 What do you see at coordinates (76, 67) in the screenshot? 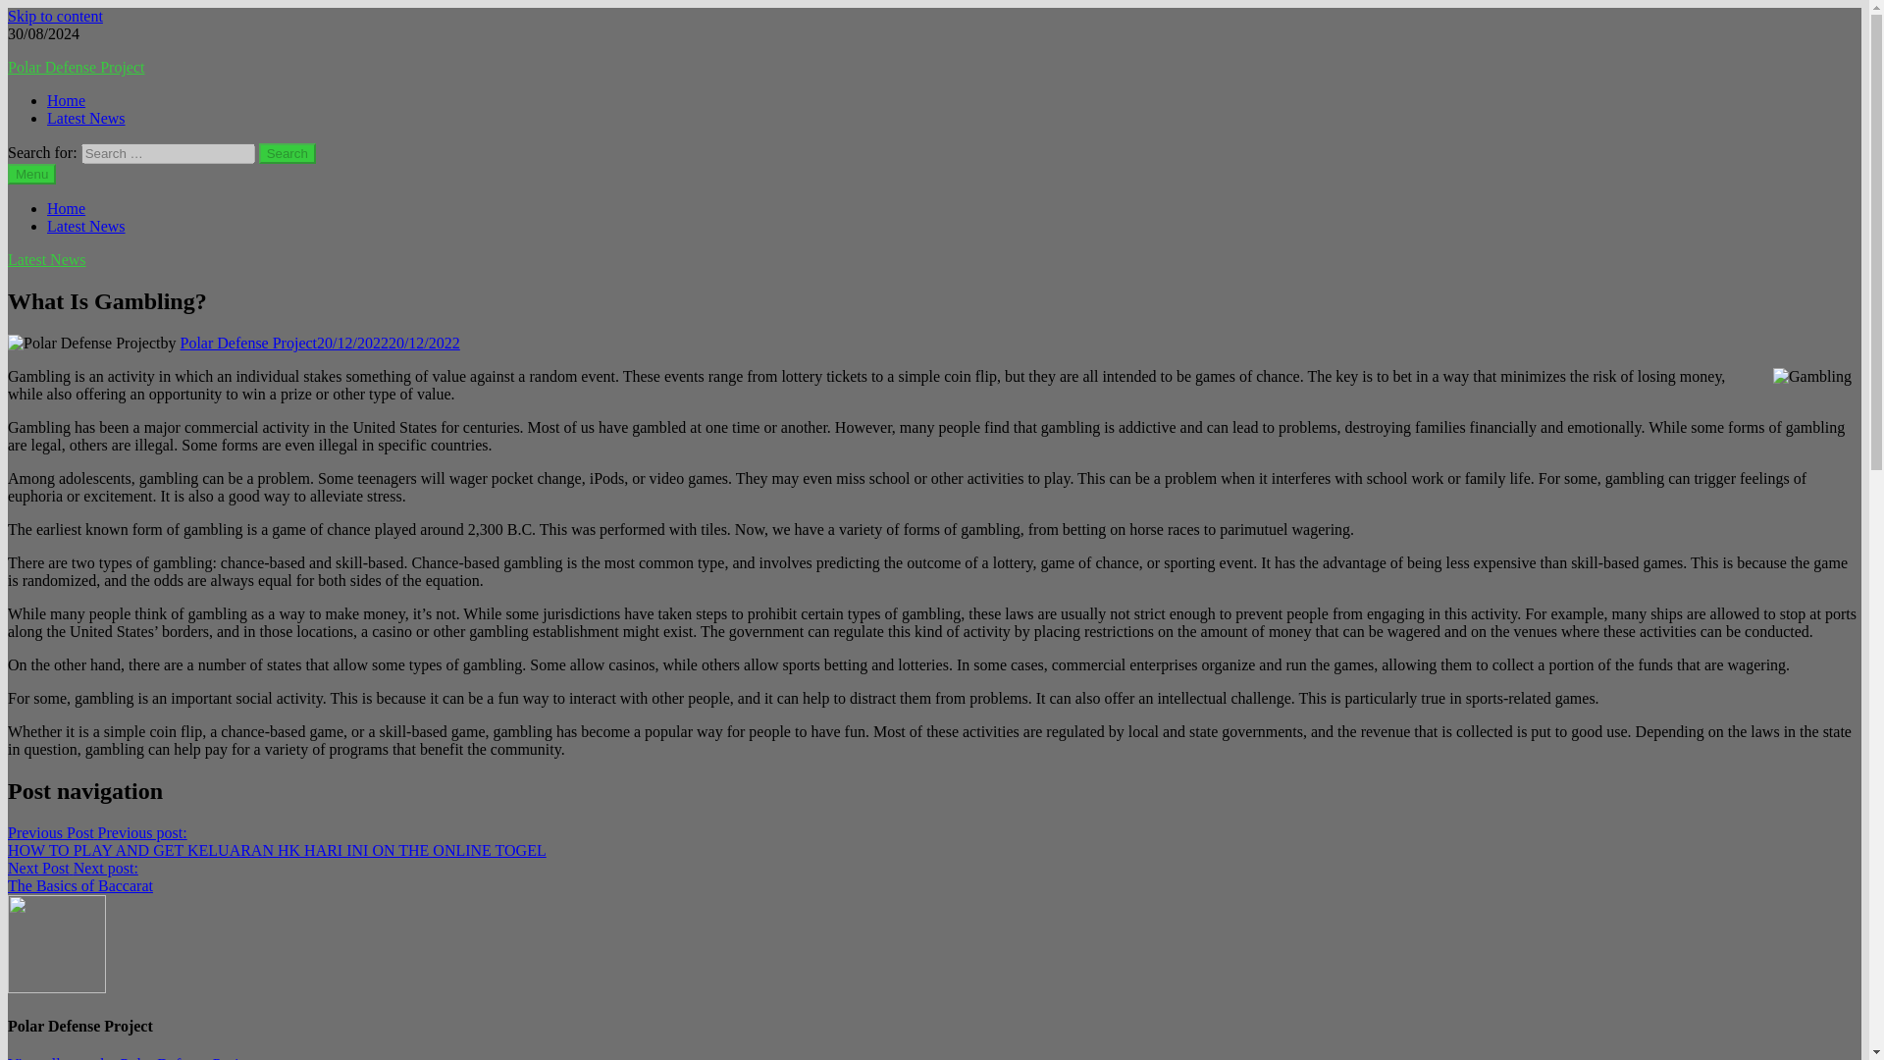
I see `Polar Defense Project` at bounding box center [76, 67].